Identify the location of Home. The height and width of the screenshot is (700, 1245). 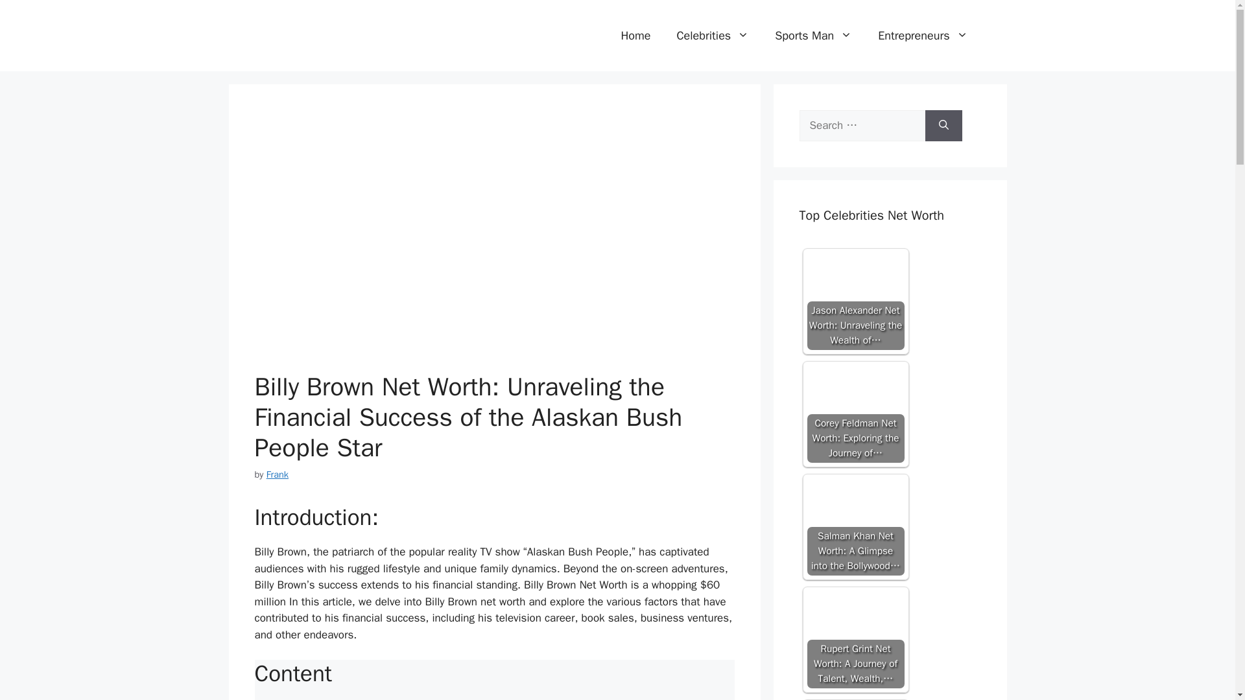
(635, 35).